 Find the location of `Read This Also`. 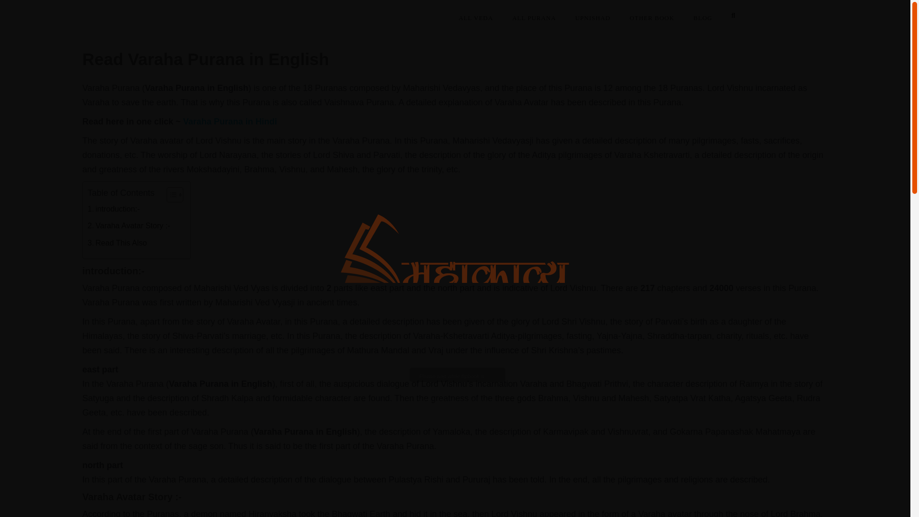

Read This Also is located at coordinates (117, 245).